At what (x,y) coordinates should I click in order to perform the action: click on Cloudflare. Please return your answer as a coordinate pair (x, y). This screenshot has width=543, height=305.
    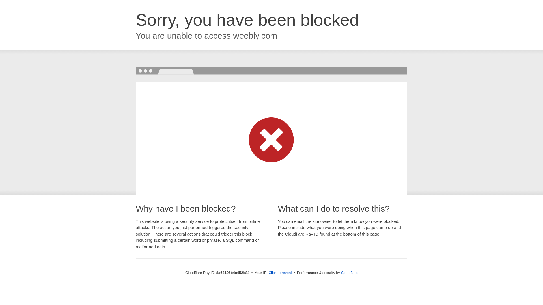
    Looking at the image, I should click on (349, 273).